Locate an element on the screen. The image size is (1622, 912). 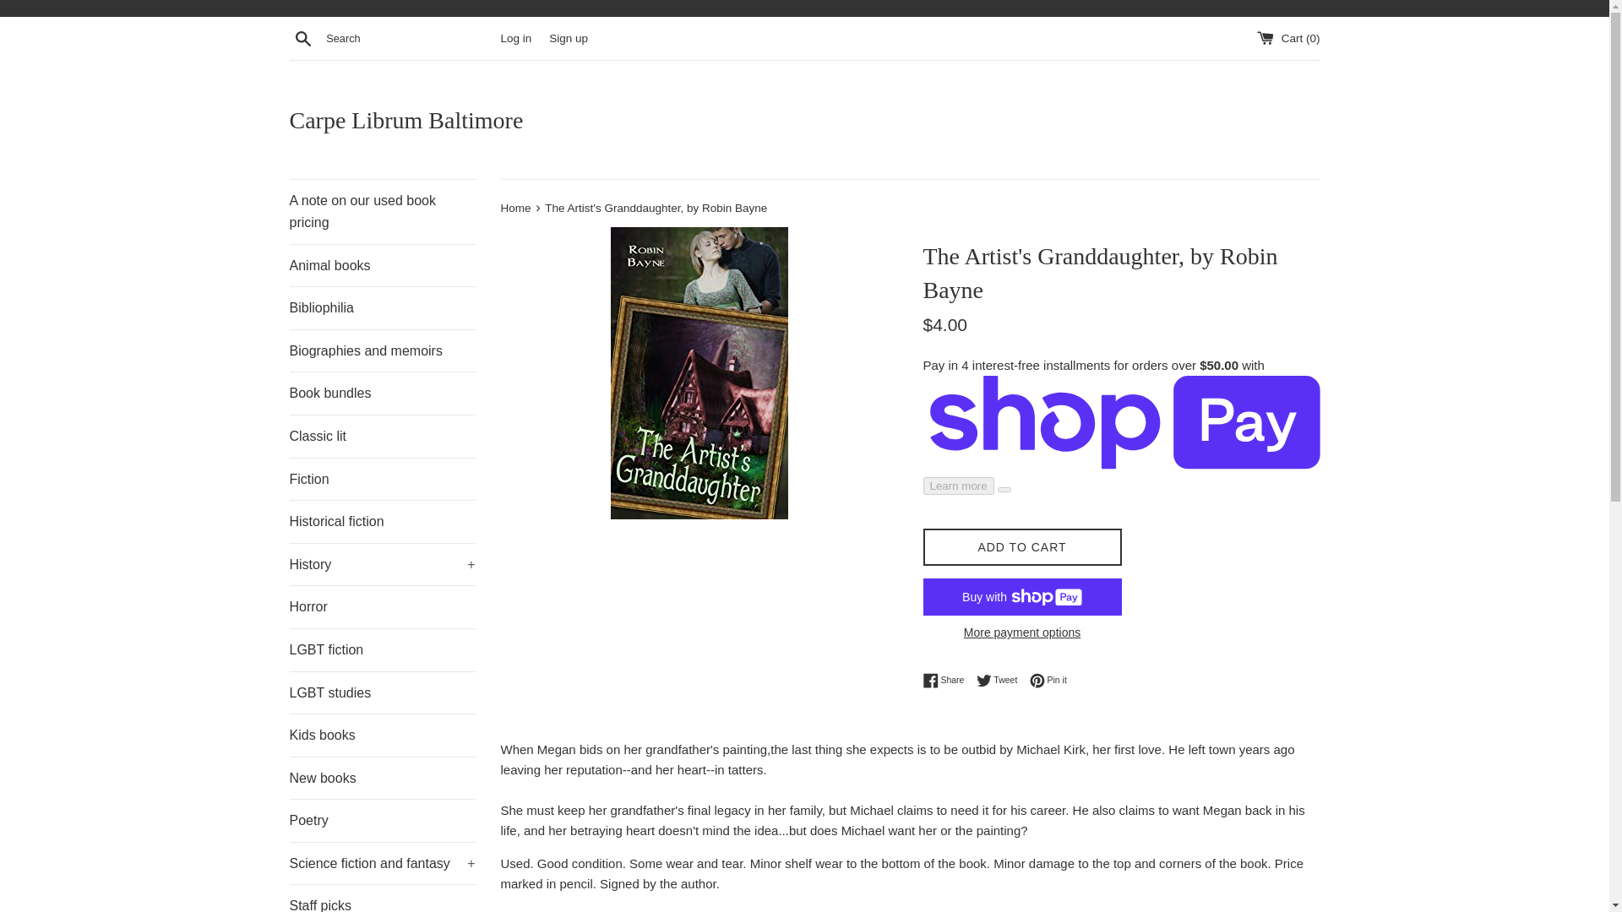
Tweet on Twitter is located at coordinates (1001, 681).